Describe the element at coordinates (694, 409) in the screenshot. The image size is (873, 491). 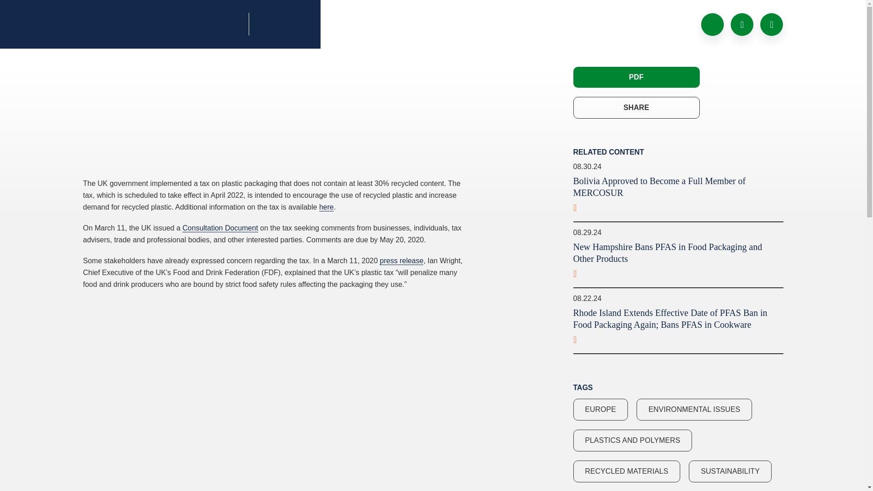
I see `ENVIRONMENTAL ISSUES` at that location.